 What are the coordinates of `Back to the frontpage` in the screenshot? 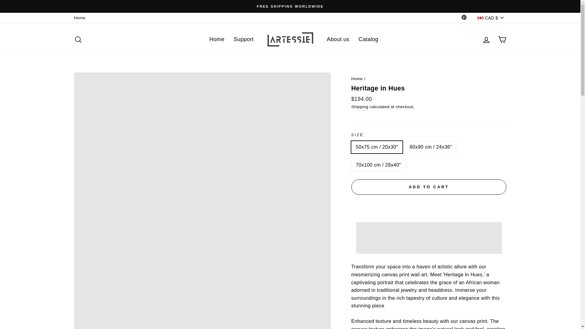 It's located at (357, 79).